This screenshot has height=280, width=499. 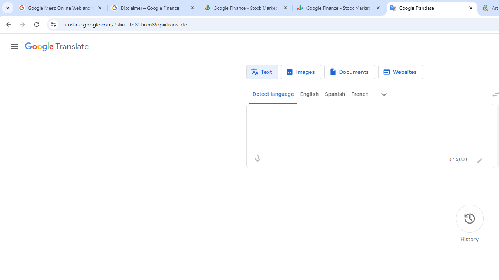 What do you see at coordinates (384, 94) in the screenshot?
I see `More source languages` at bounding box center [384, 94].